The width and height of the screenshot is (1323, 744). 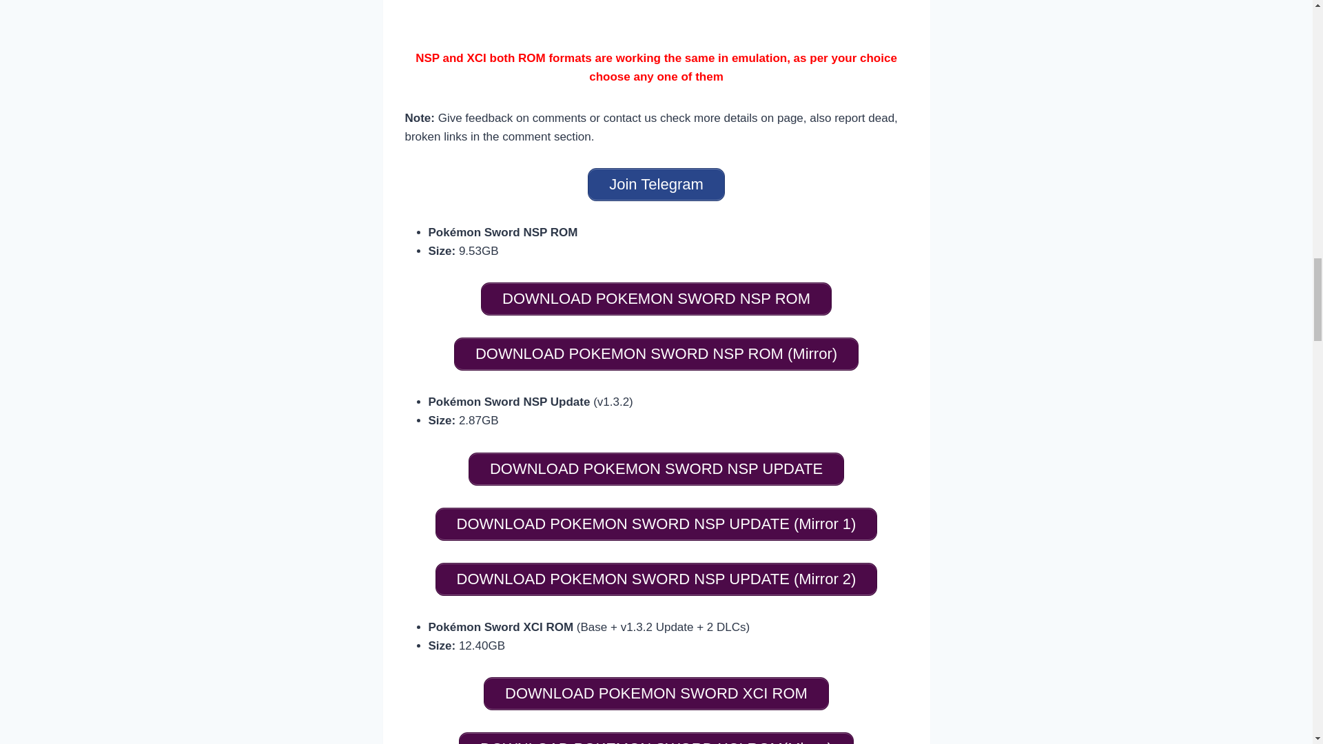 What do you see at coordinates (656, 468) in the screenshot?
I see `DOWNLOAD POKEMON SWORD NSP UPDATE` at bounding box center [656, 468].